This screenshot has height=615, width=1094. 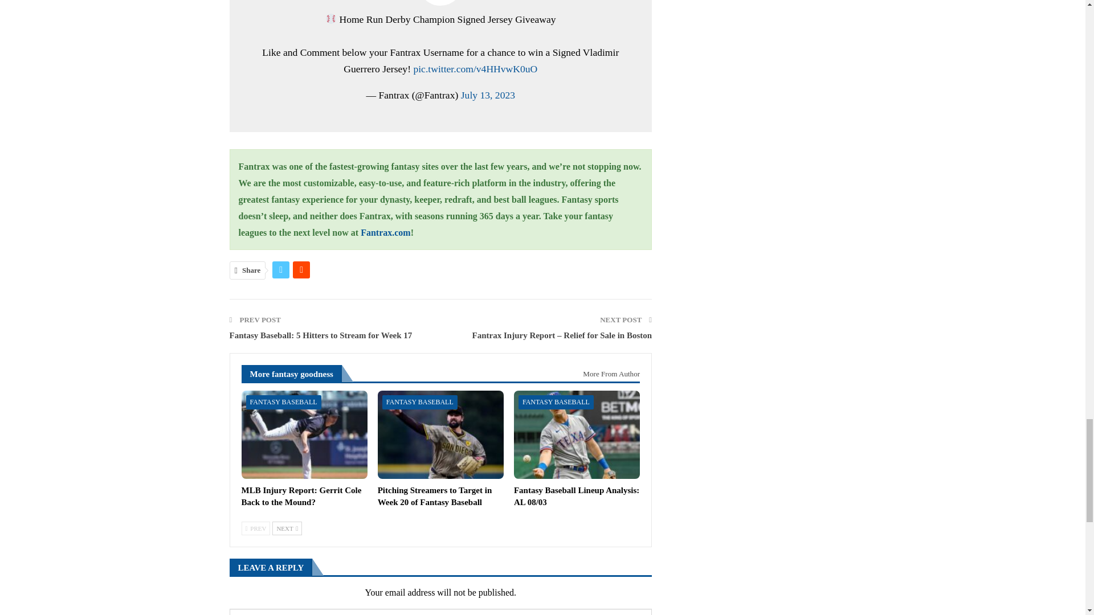 I want to click on Pitching Streamers to Target in Week 20 of Fantasy Baseball, so click(x=435, y=496).